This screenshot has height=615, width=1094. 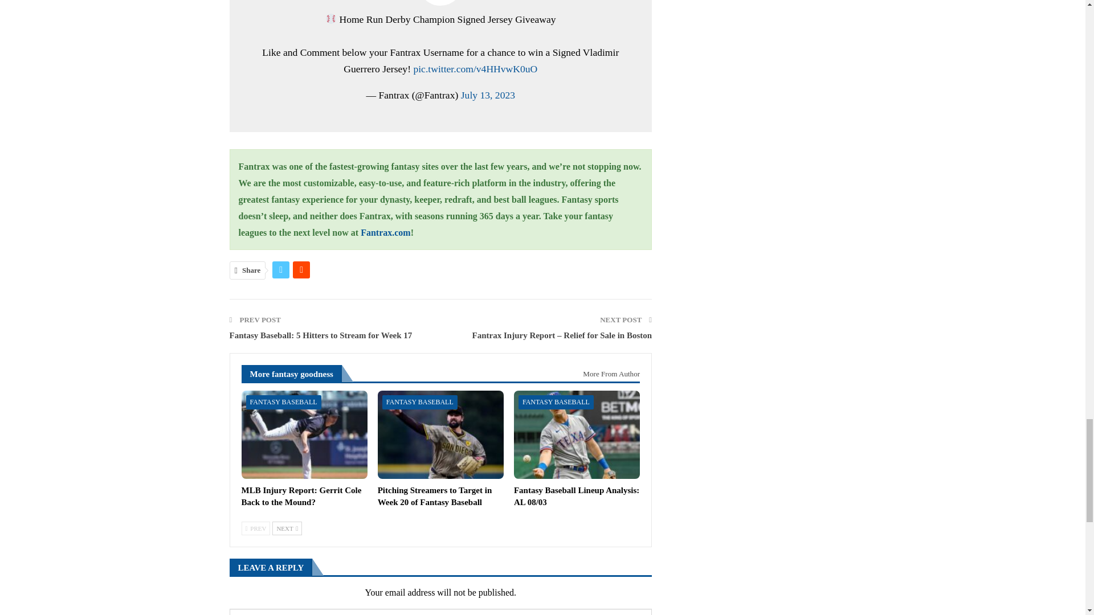 I want to click on Pitching Streamers to Target in Week 20 of Fantasy Baseball, so click(x=435, y=496).